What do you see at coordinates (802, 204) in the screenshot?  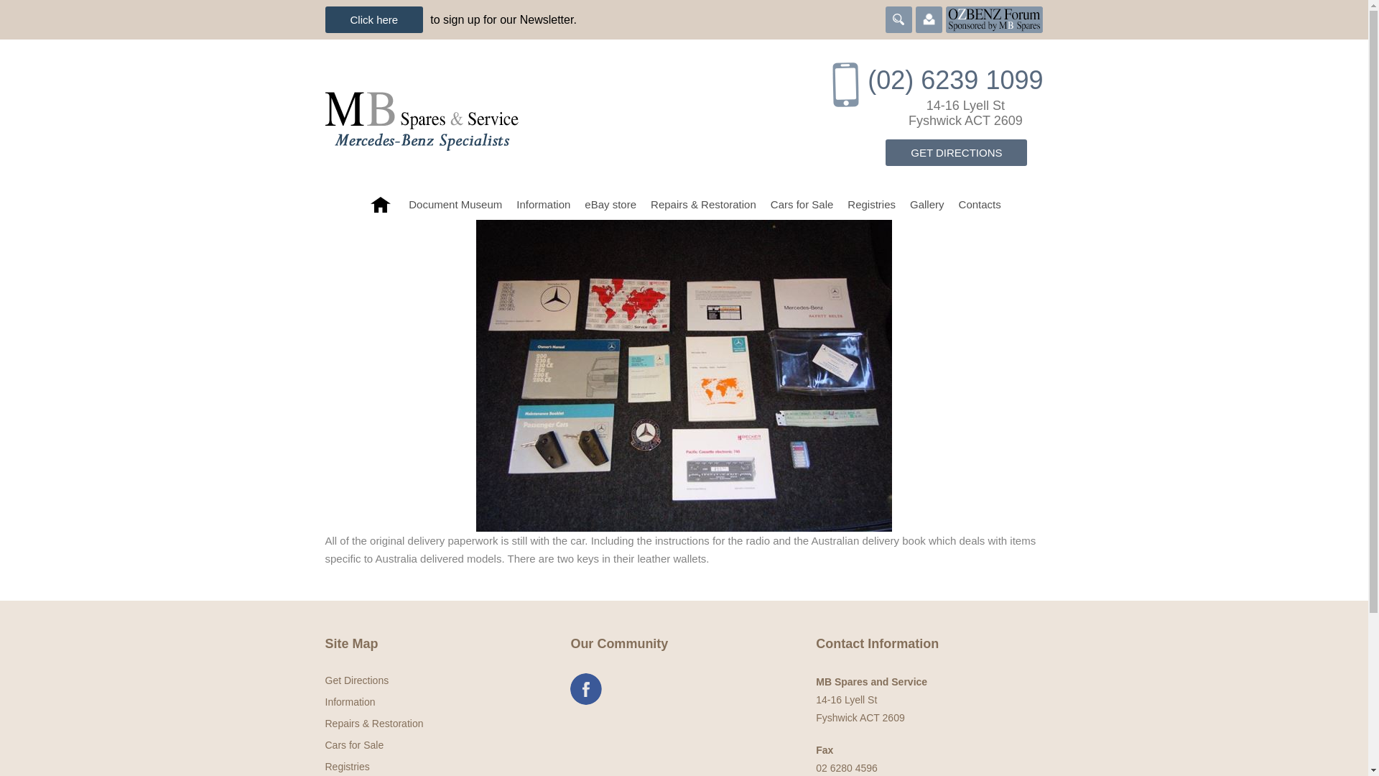 I see `Cars for Sale` at bounding box center [802, 204].